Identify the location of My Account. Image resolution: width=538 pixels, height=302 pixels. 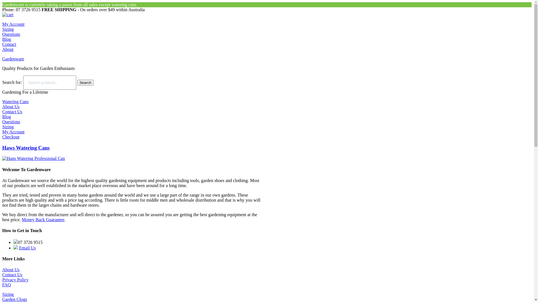
(13, 132).